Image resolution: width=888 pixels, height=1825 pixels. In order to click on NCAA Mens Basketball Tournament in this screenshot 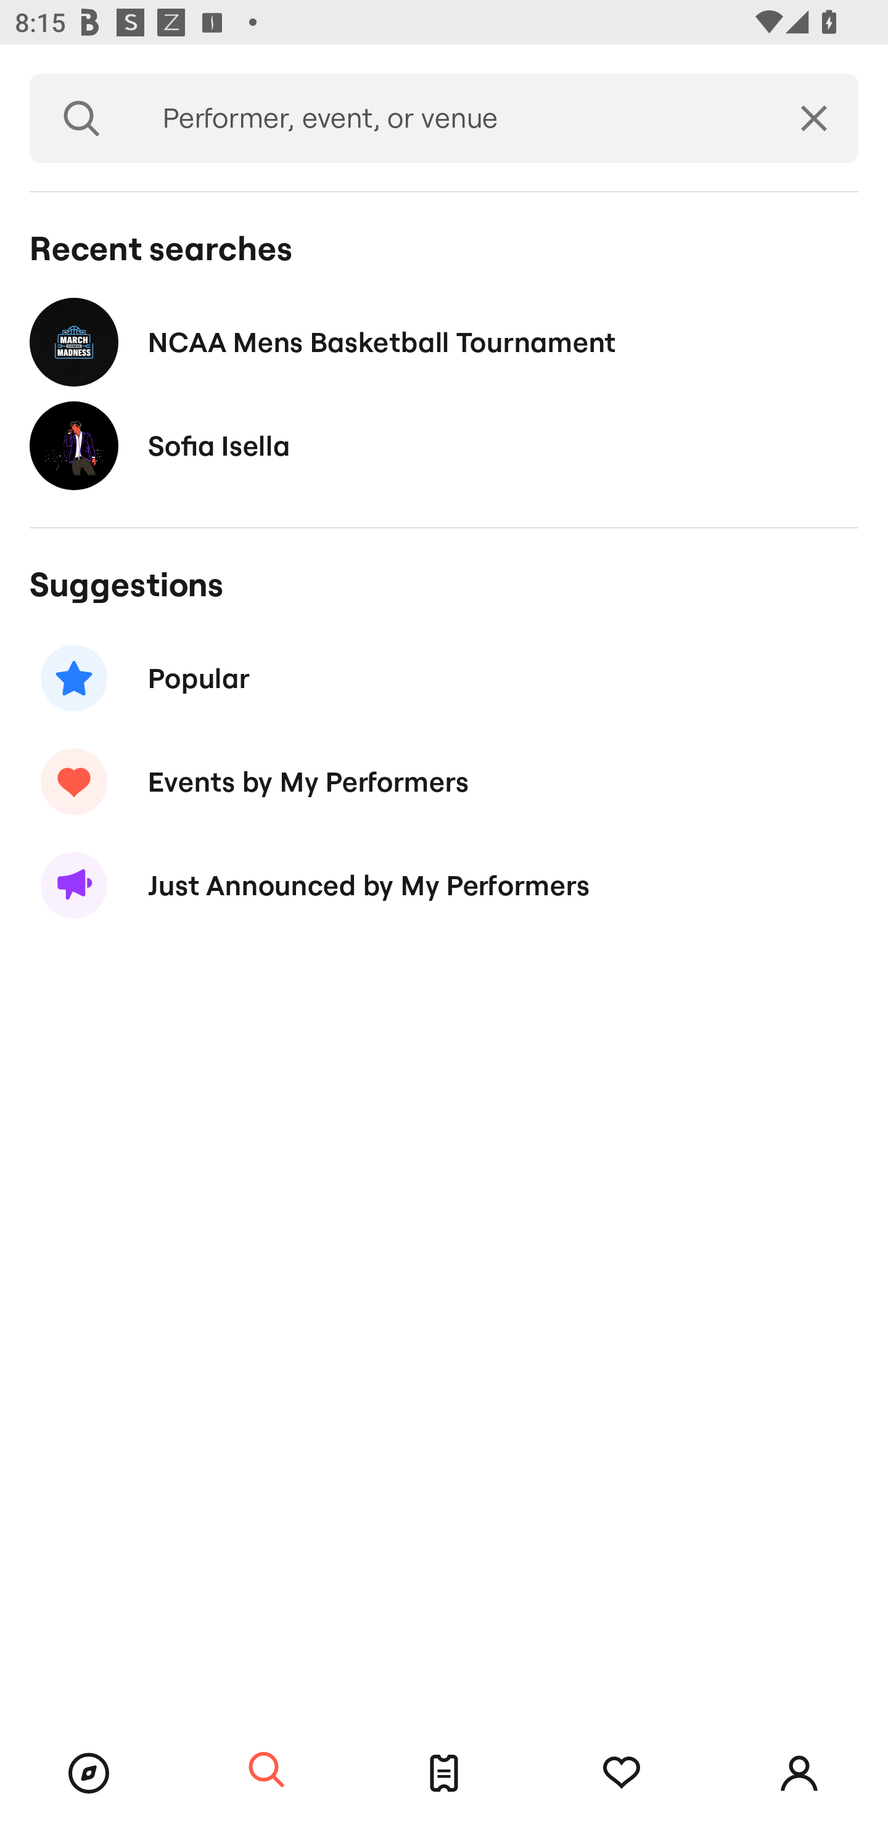, I will do `click(444, 342)`.